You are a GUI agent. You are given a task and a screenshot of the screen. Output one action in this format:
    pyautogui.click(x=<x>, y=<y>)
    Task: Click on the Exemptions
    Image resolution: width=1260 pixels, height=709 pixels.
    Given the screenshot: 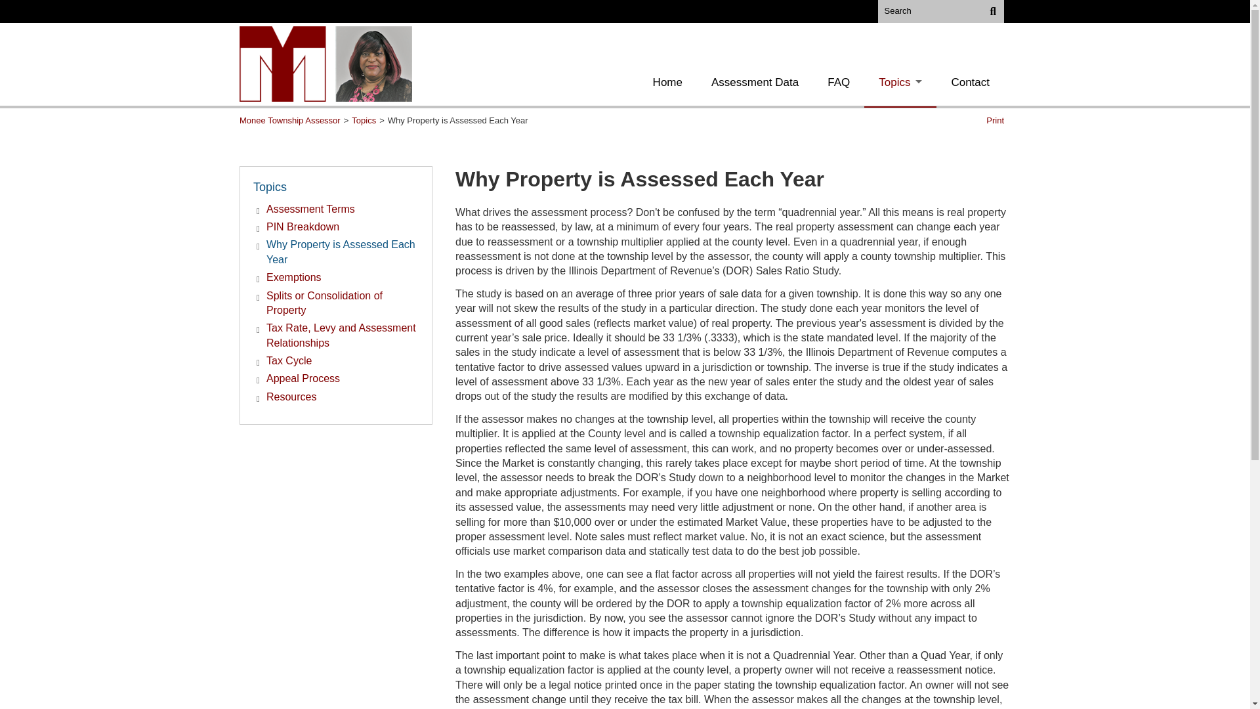 What is the action you would take?
    pyautogui.click(x=293, y=277)
    